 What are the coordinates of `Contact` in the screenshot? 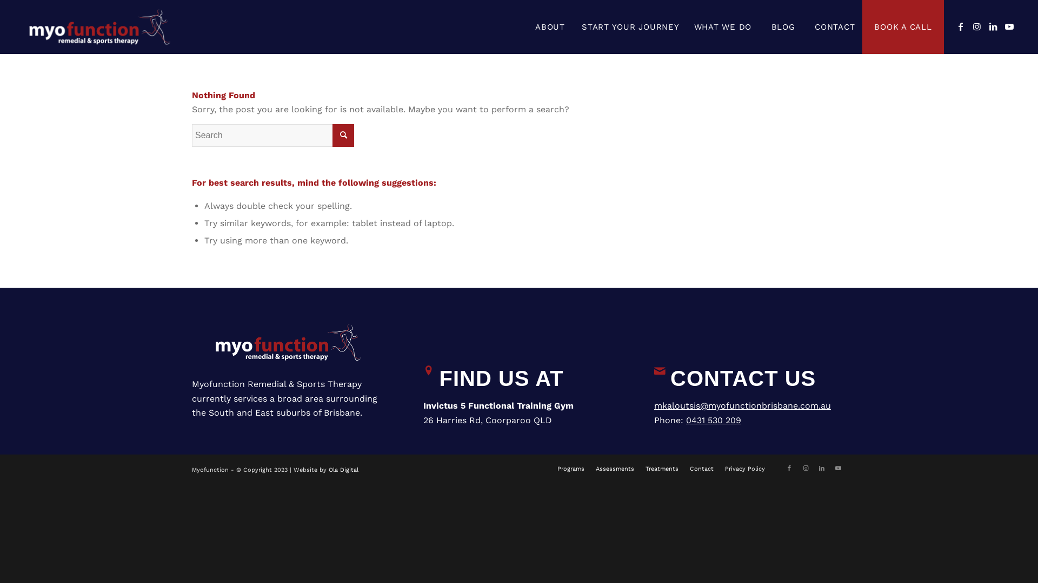 It's located at (702, 469).